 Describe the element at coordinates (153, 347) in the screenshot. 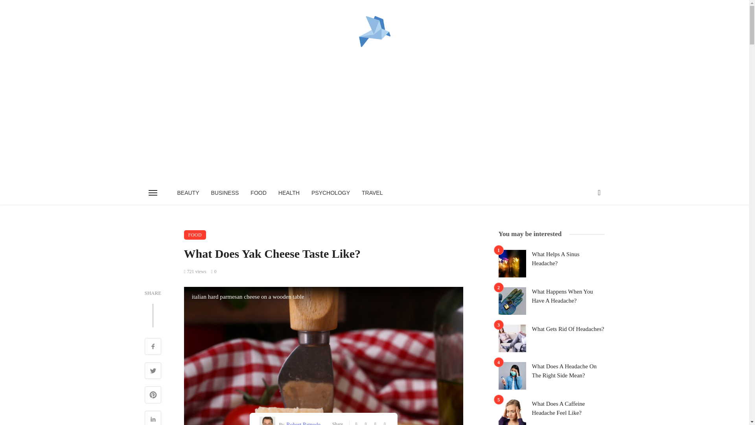

I see `Share on Facebook` at that location.